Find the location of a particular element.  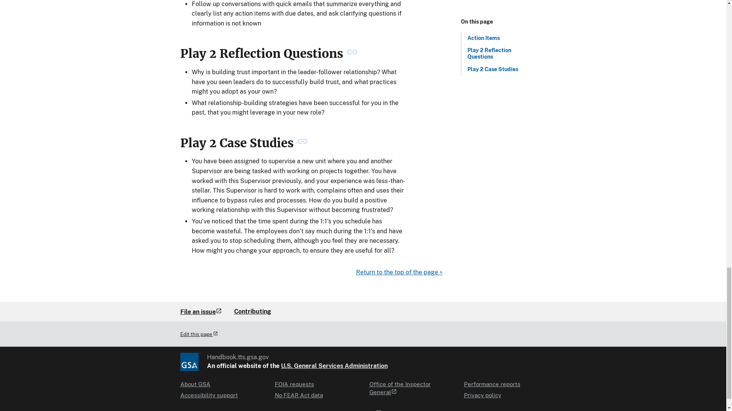

Contributing is located at coordinates (252, 311).